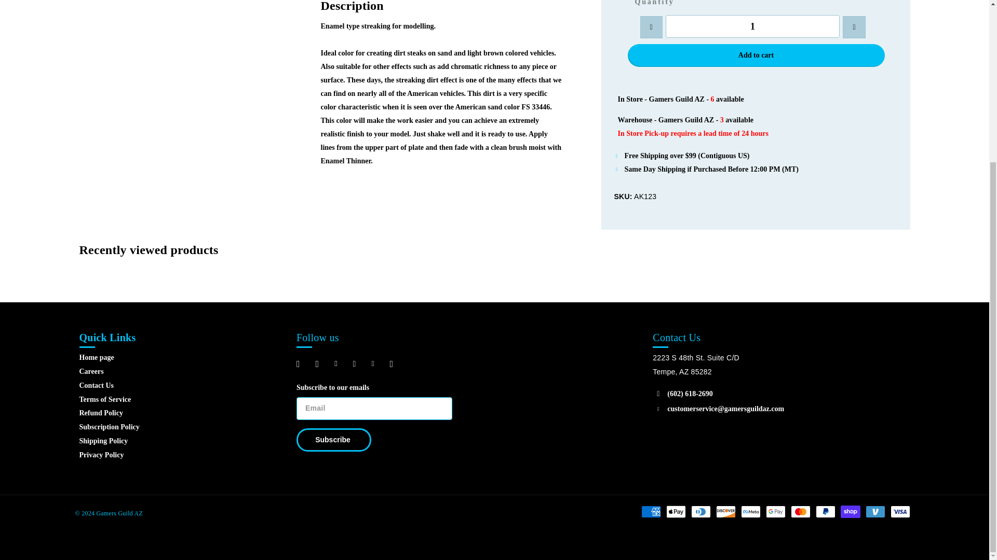 The image size is (997, 560). Describe the element at coordinates (700, 512) in the screenshot. I see `Diners Club` at that location.